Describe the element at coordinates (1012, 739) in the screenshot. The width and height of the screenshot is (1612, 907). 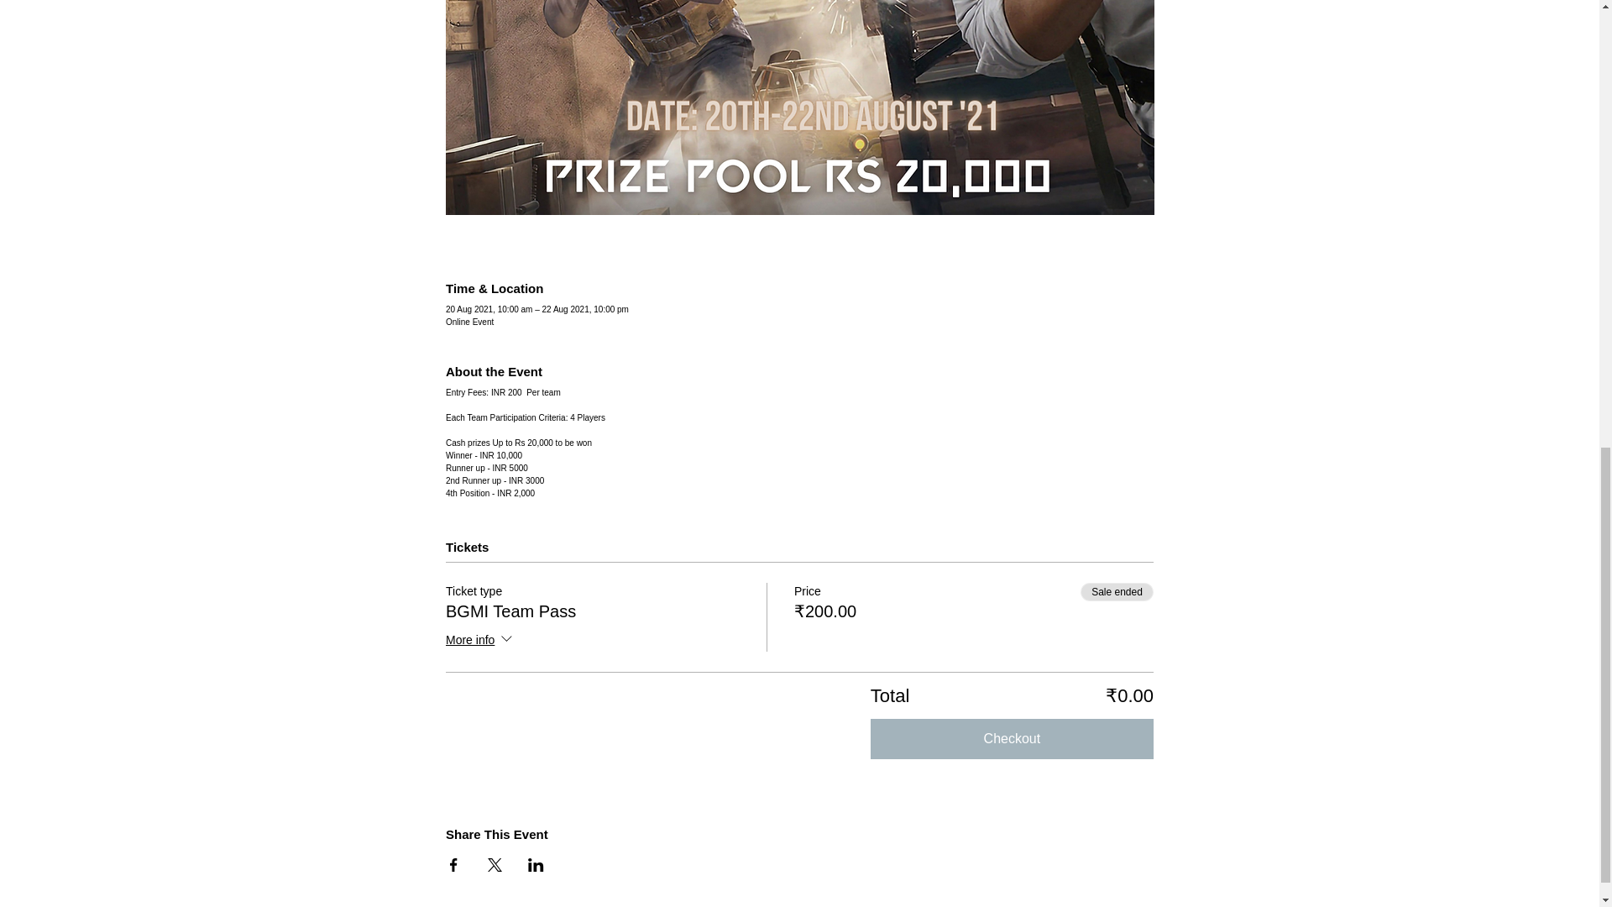
I see `Checkout` at that location.